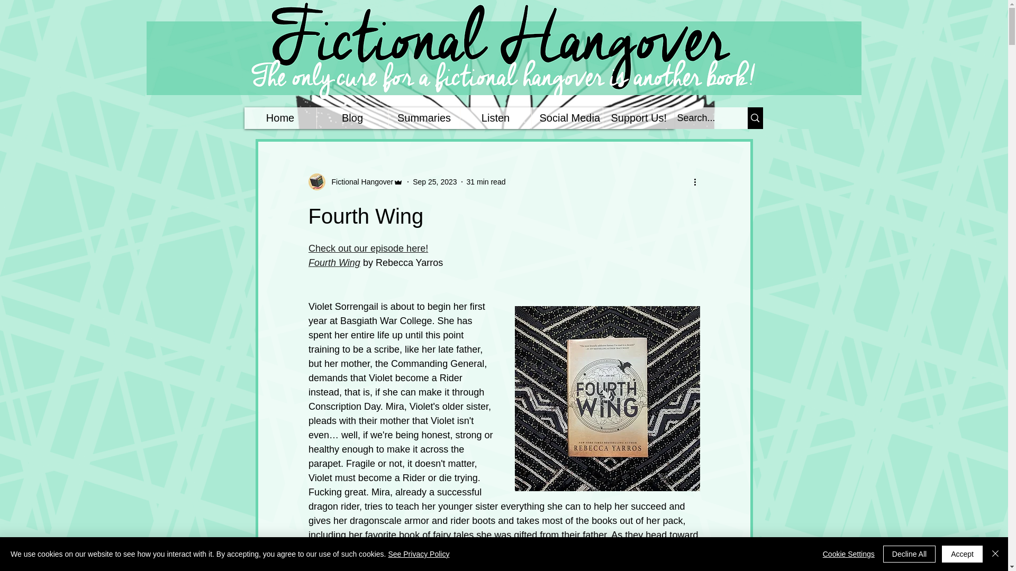 Image resolution: width=1016 pixels, height=571 pixels. Describe the element at coordinates (434, 182) in the screenshot. I see `Sep 25, 2023` at that location.